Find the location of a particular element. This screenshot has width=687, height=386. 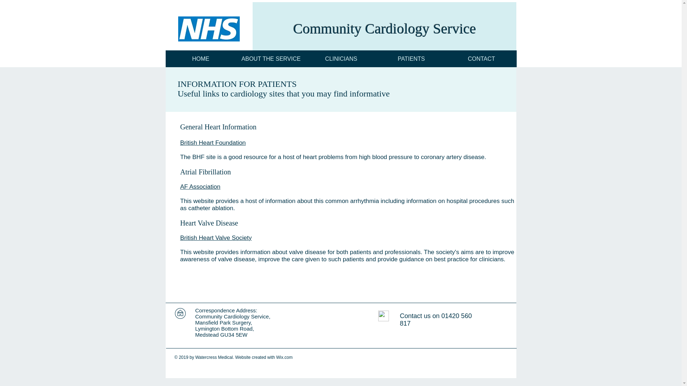

Community Cardiology Service is located at coordinates (384, 29).